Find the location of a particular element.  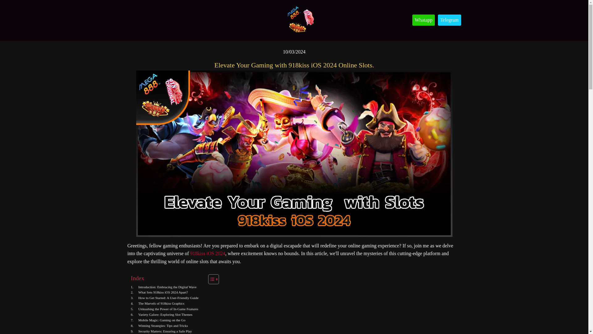

Variety Galore: Exploring Slot Themes is located at coordinates (162, 315).